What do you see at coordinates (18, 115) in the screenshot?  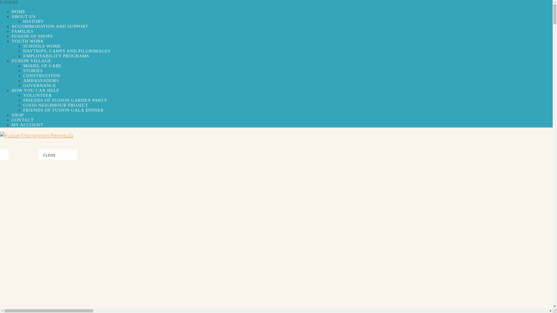 I see `SHOP` at bounding box center [18, 115].